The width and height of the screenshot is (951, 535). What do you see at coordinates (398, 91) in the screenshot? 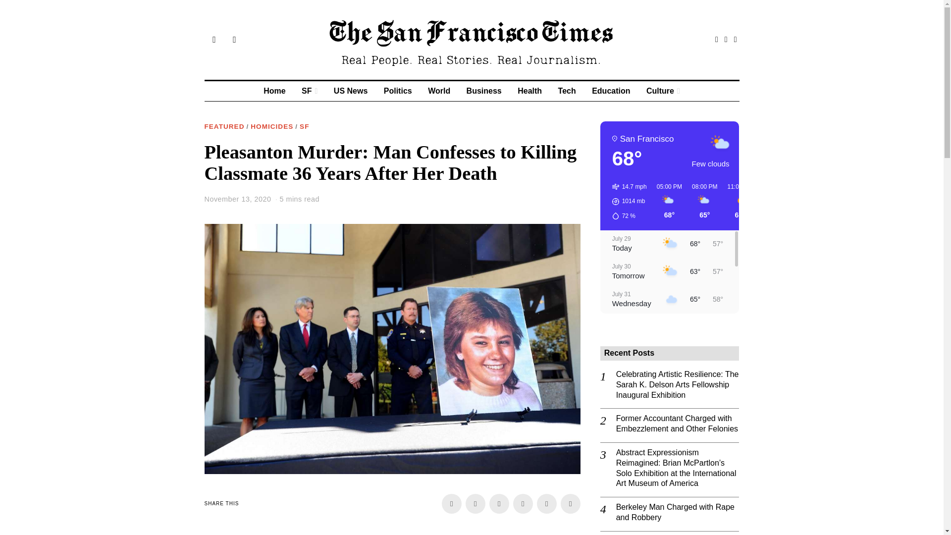
I see `Politics` at bounding box center [398, 91].